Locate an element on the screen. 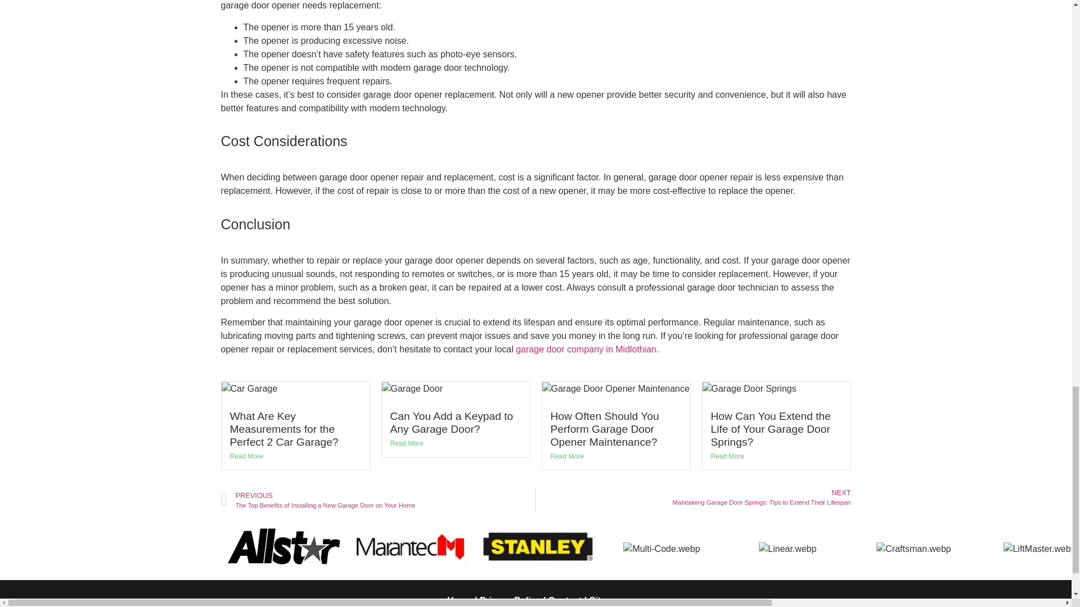 The width and height of the screenshot is (1080, 607). Can You Add a Keypad to Any Garage Door? is located at coordinates (452, 423).